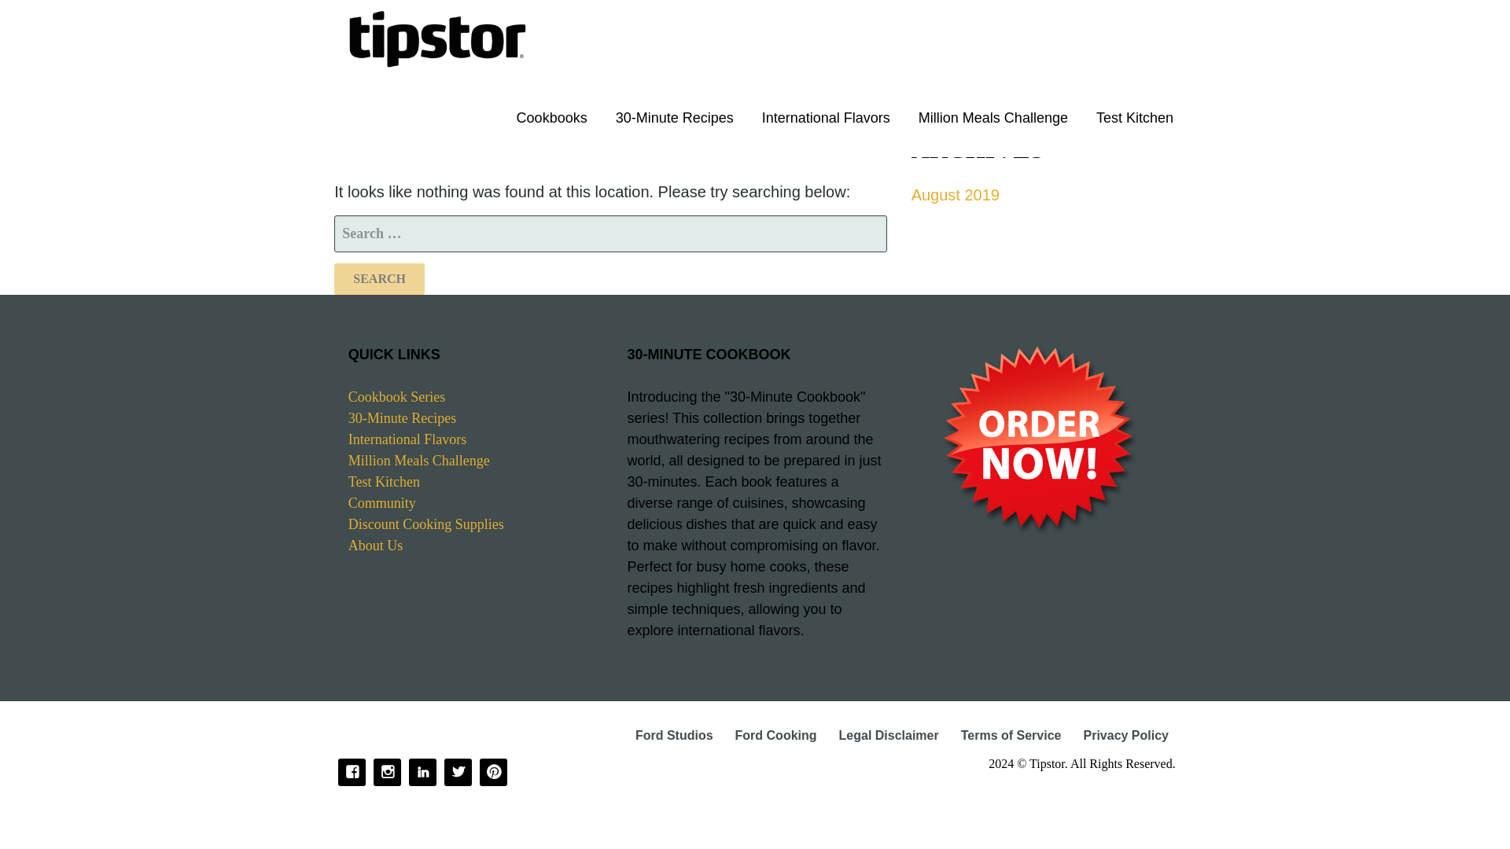  I want to click on 30-Minute Recipes, so click(674, 118).